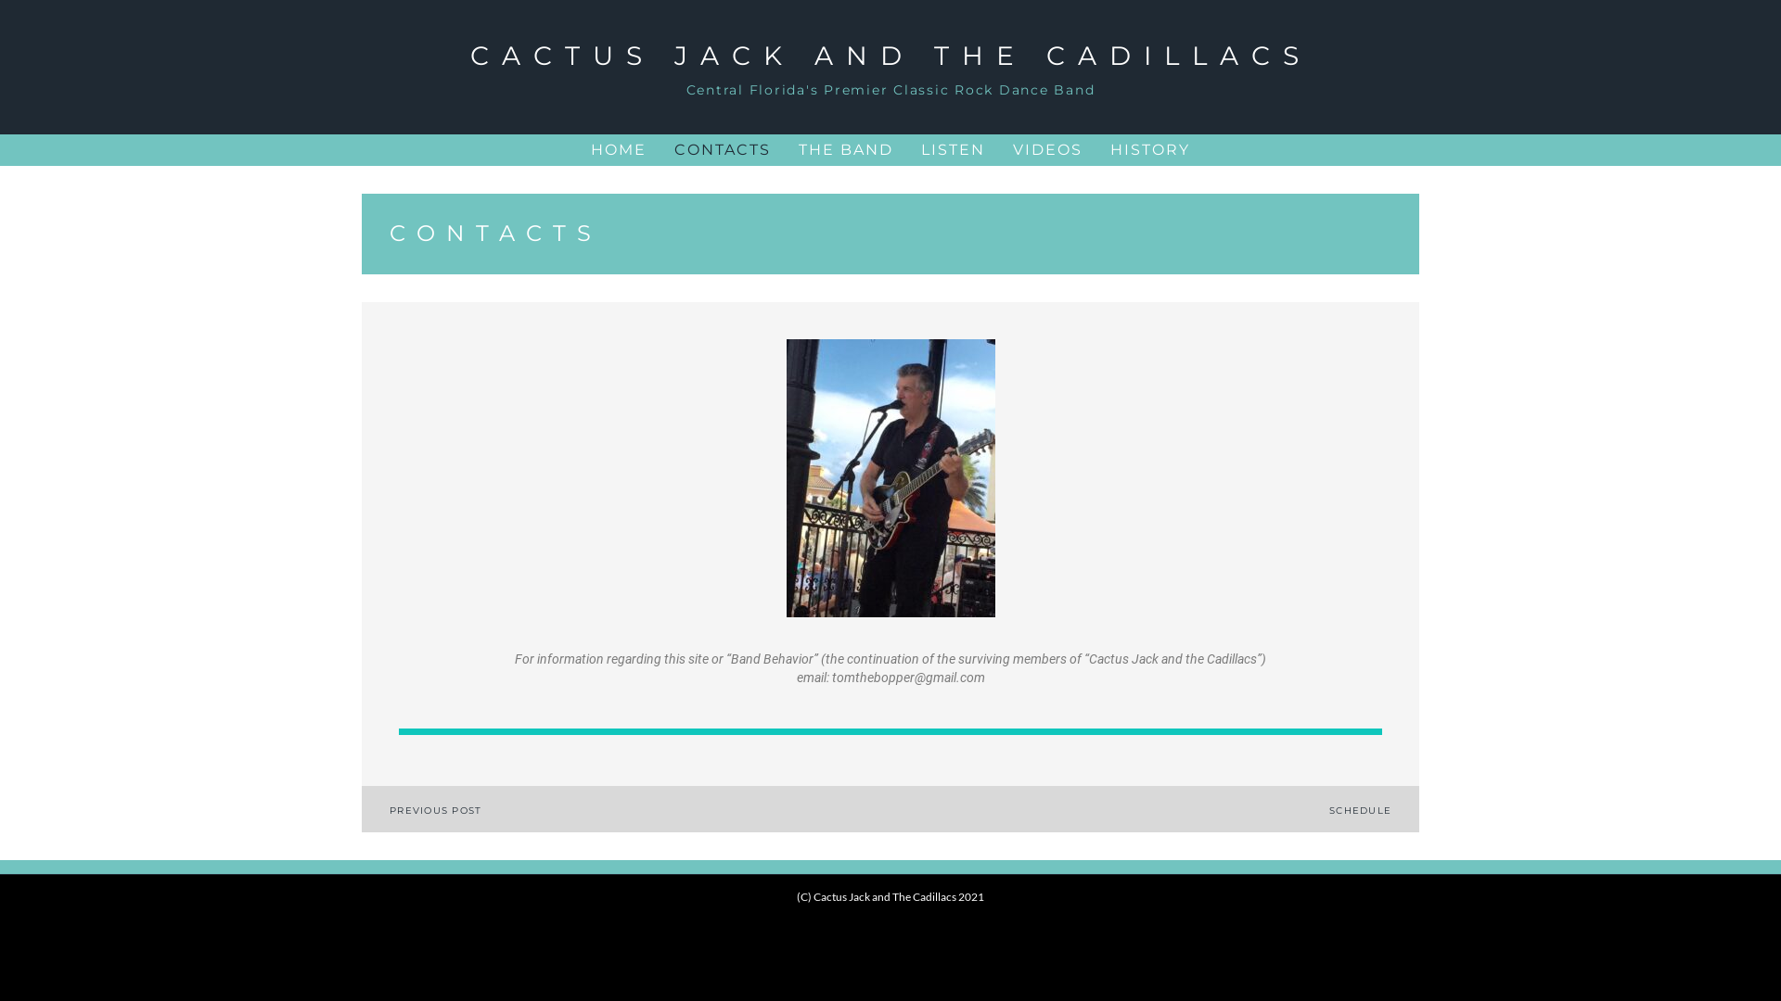 The width and height of the screenshot is (1781, 1001). What do you see at coordinates (619, 150) in the screenshot?
I see `HOME` at bounding box center [619, 150].